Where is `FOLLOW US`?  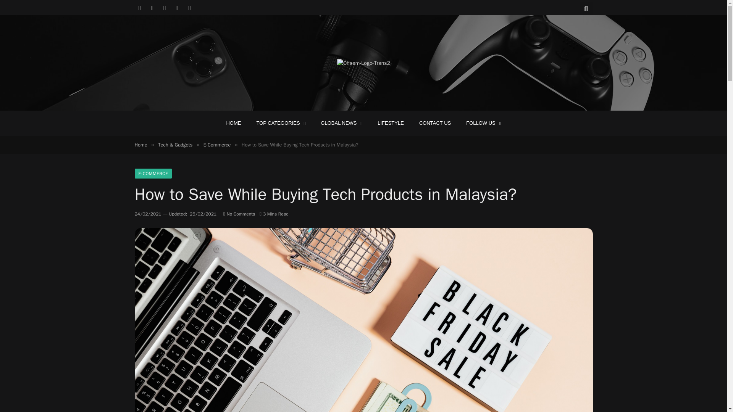
FOLLOW US is located at coordinates (483, 123).